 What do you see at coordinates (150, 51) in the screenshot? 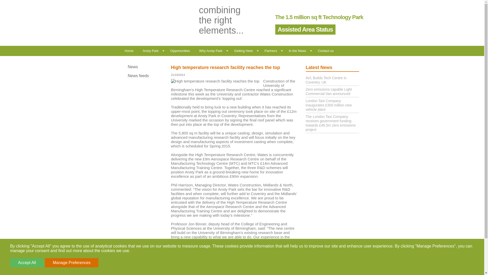
I see `Ansty Park` at bounding box center [150, 51].